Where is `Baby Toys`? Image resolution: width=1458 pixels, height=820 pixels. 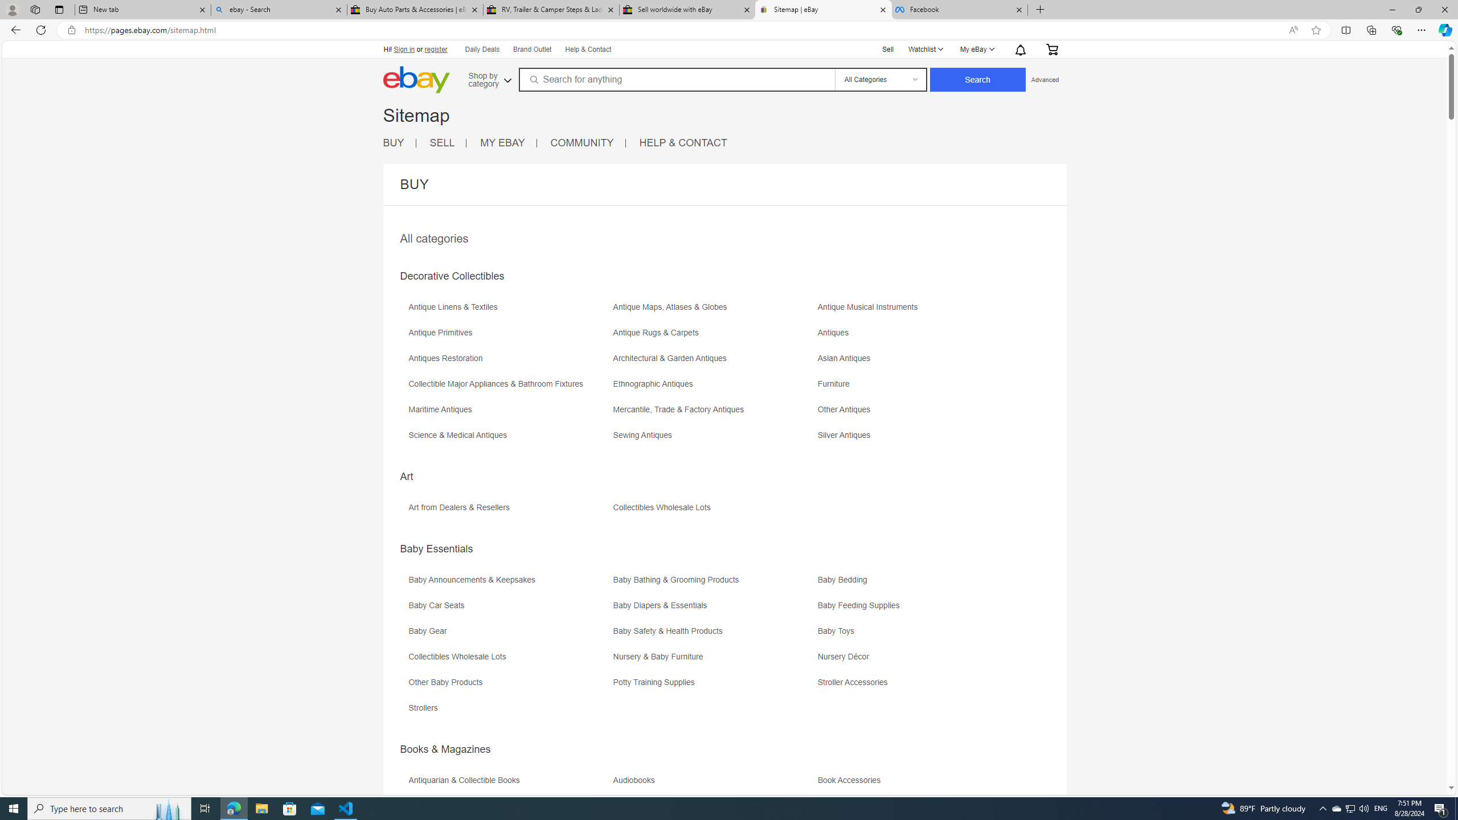 Baby Toys is located at coordinates (919, 635).